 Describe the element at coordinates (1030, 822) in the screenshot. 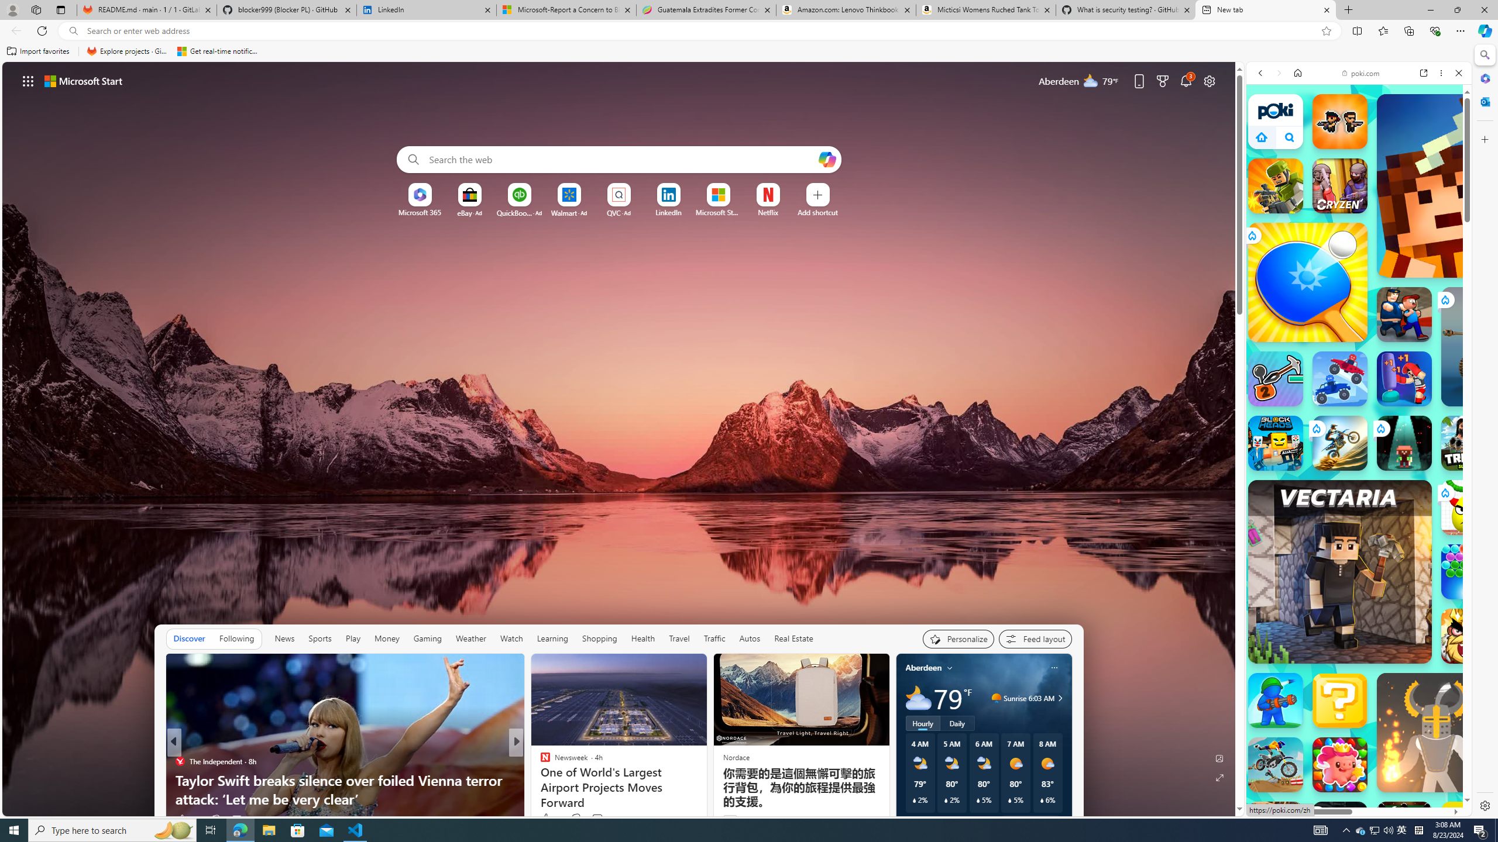

I see `See full forecast` at that location.